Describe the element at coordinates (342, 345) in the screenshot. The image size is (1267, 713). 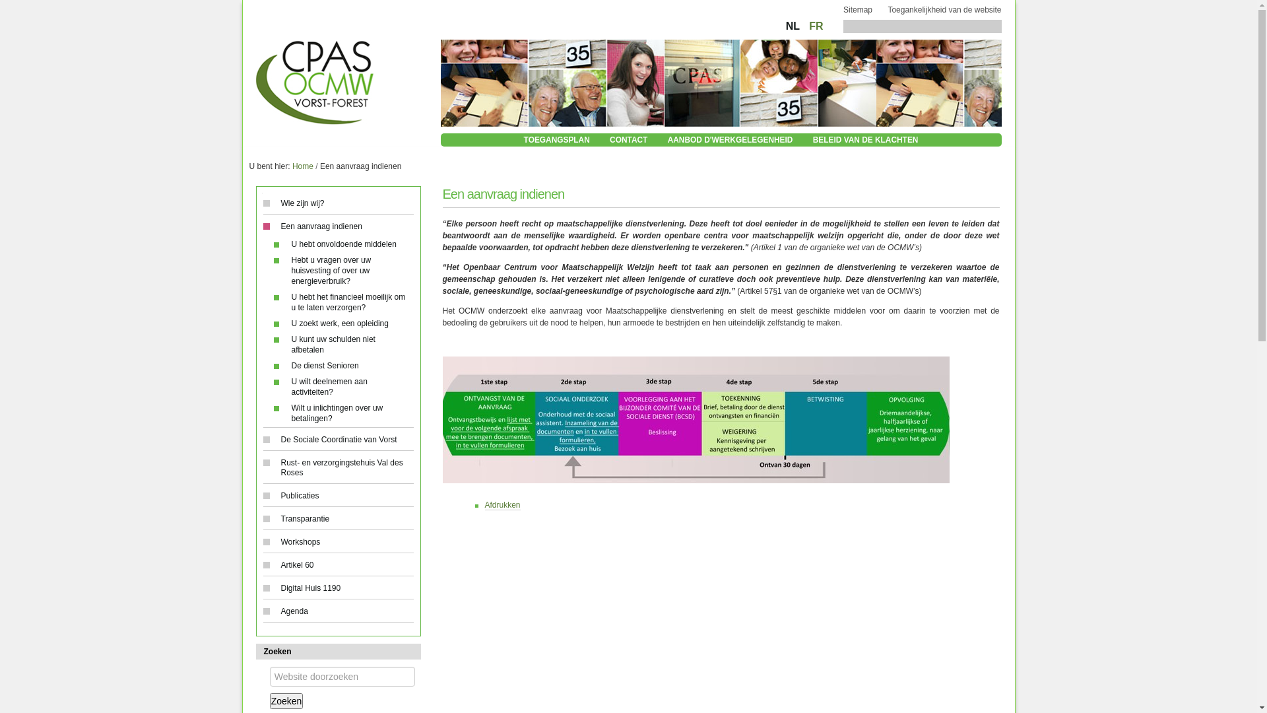
I see `U kunt uw schulden niet afbetalen` at that location.